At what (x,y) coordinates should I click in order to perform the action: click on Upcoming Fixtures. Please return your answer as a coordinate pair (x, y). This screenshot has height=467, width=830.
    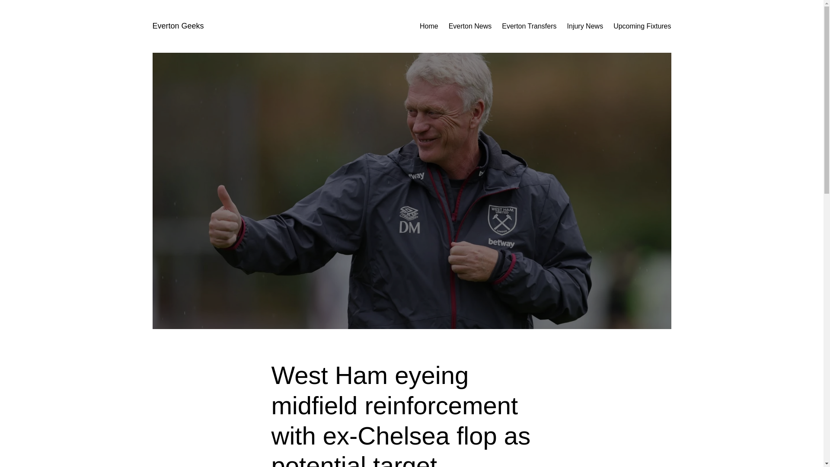
    Looking at the image, I should click on (642, 26).